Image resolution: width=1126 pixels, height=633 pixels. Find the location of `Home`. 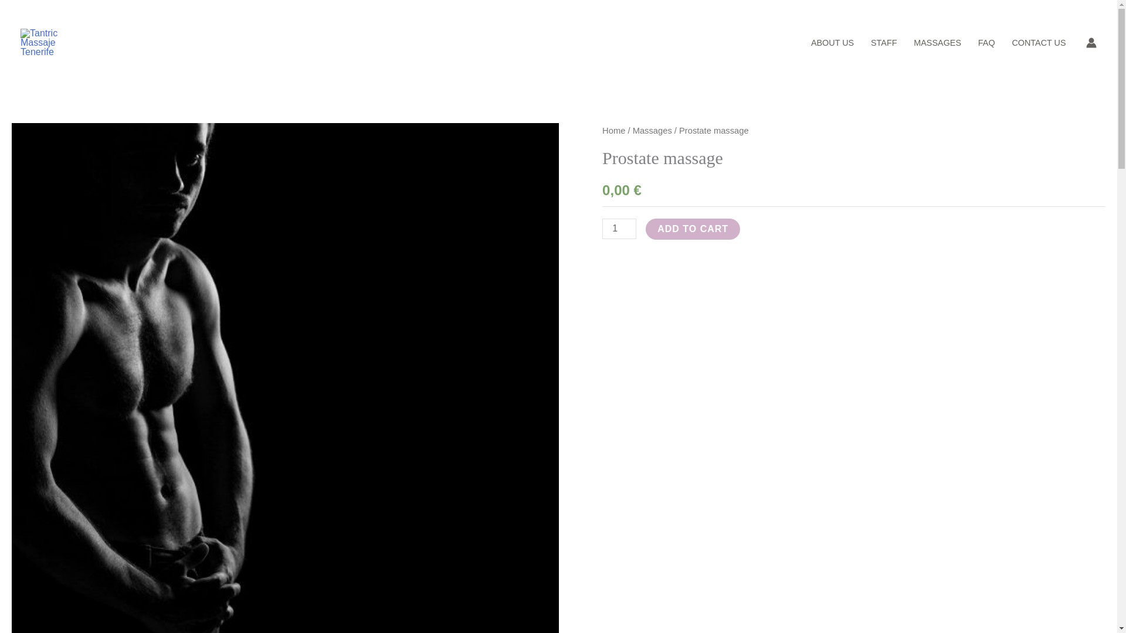

Home is located at coordinates (613, 130).